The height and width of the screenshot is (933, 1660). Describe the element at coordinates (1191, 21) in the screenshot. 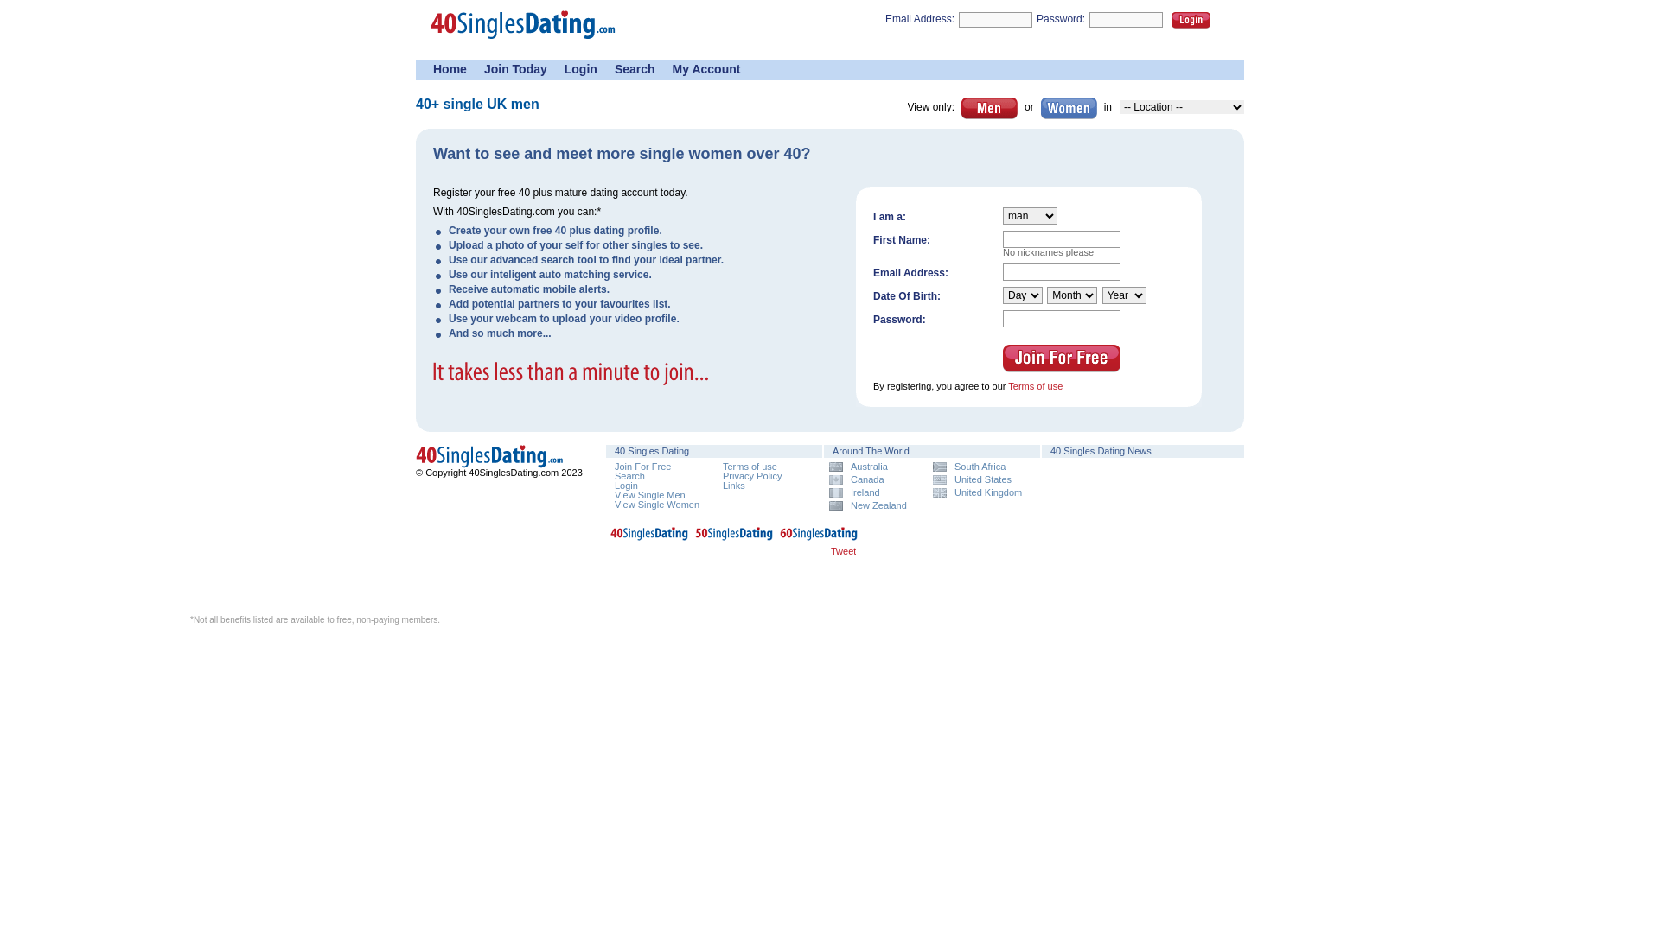

I see `Login` at that location.